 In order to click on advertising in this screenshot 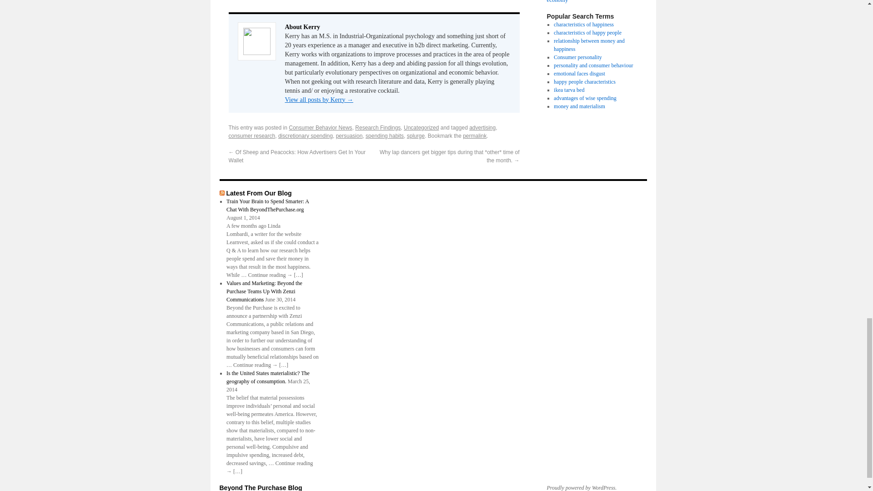, I will do `click(482, 128)`.